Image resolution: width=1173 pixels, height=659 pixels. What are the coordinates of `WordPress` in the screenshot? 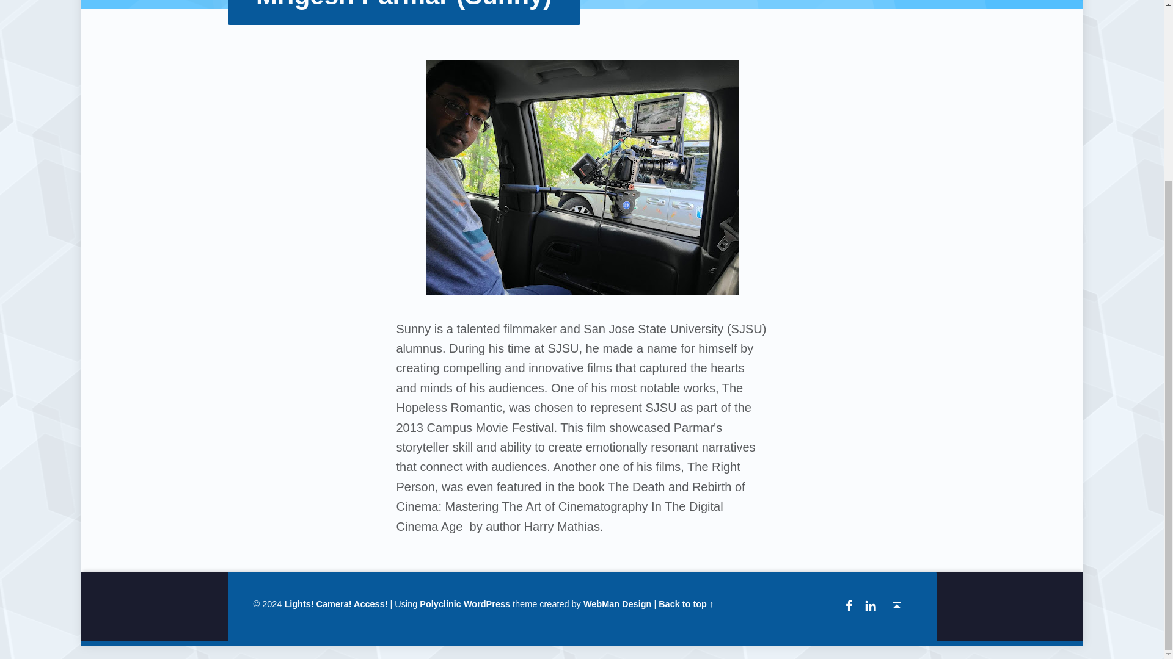 It's located at (486, 603).